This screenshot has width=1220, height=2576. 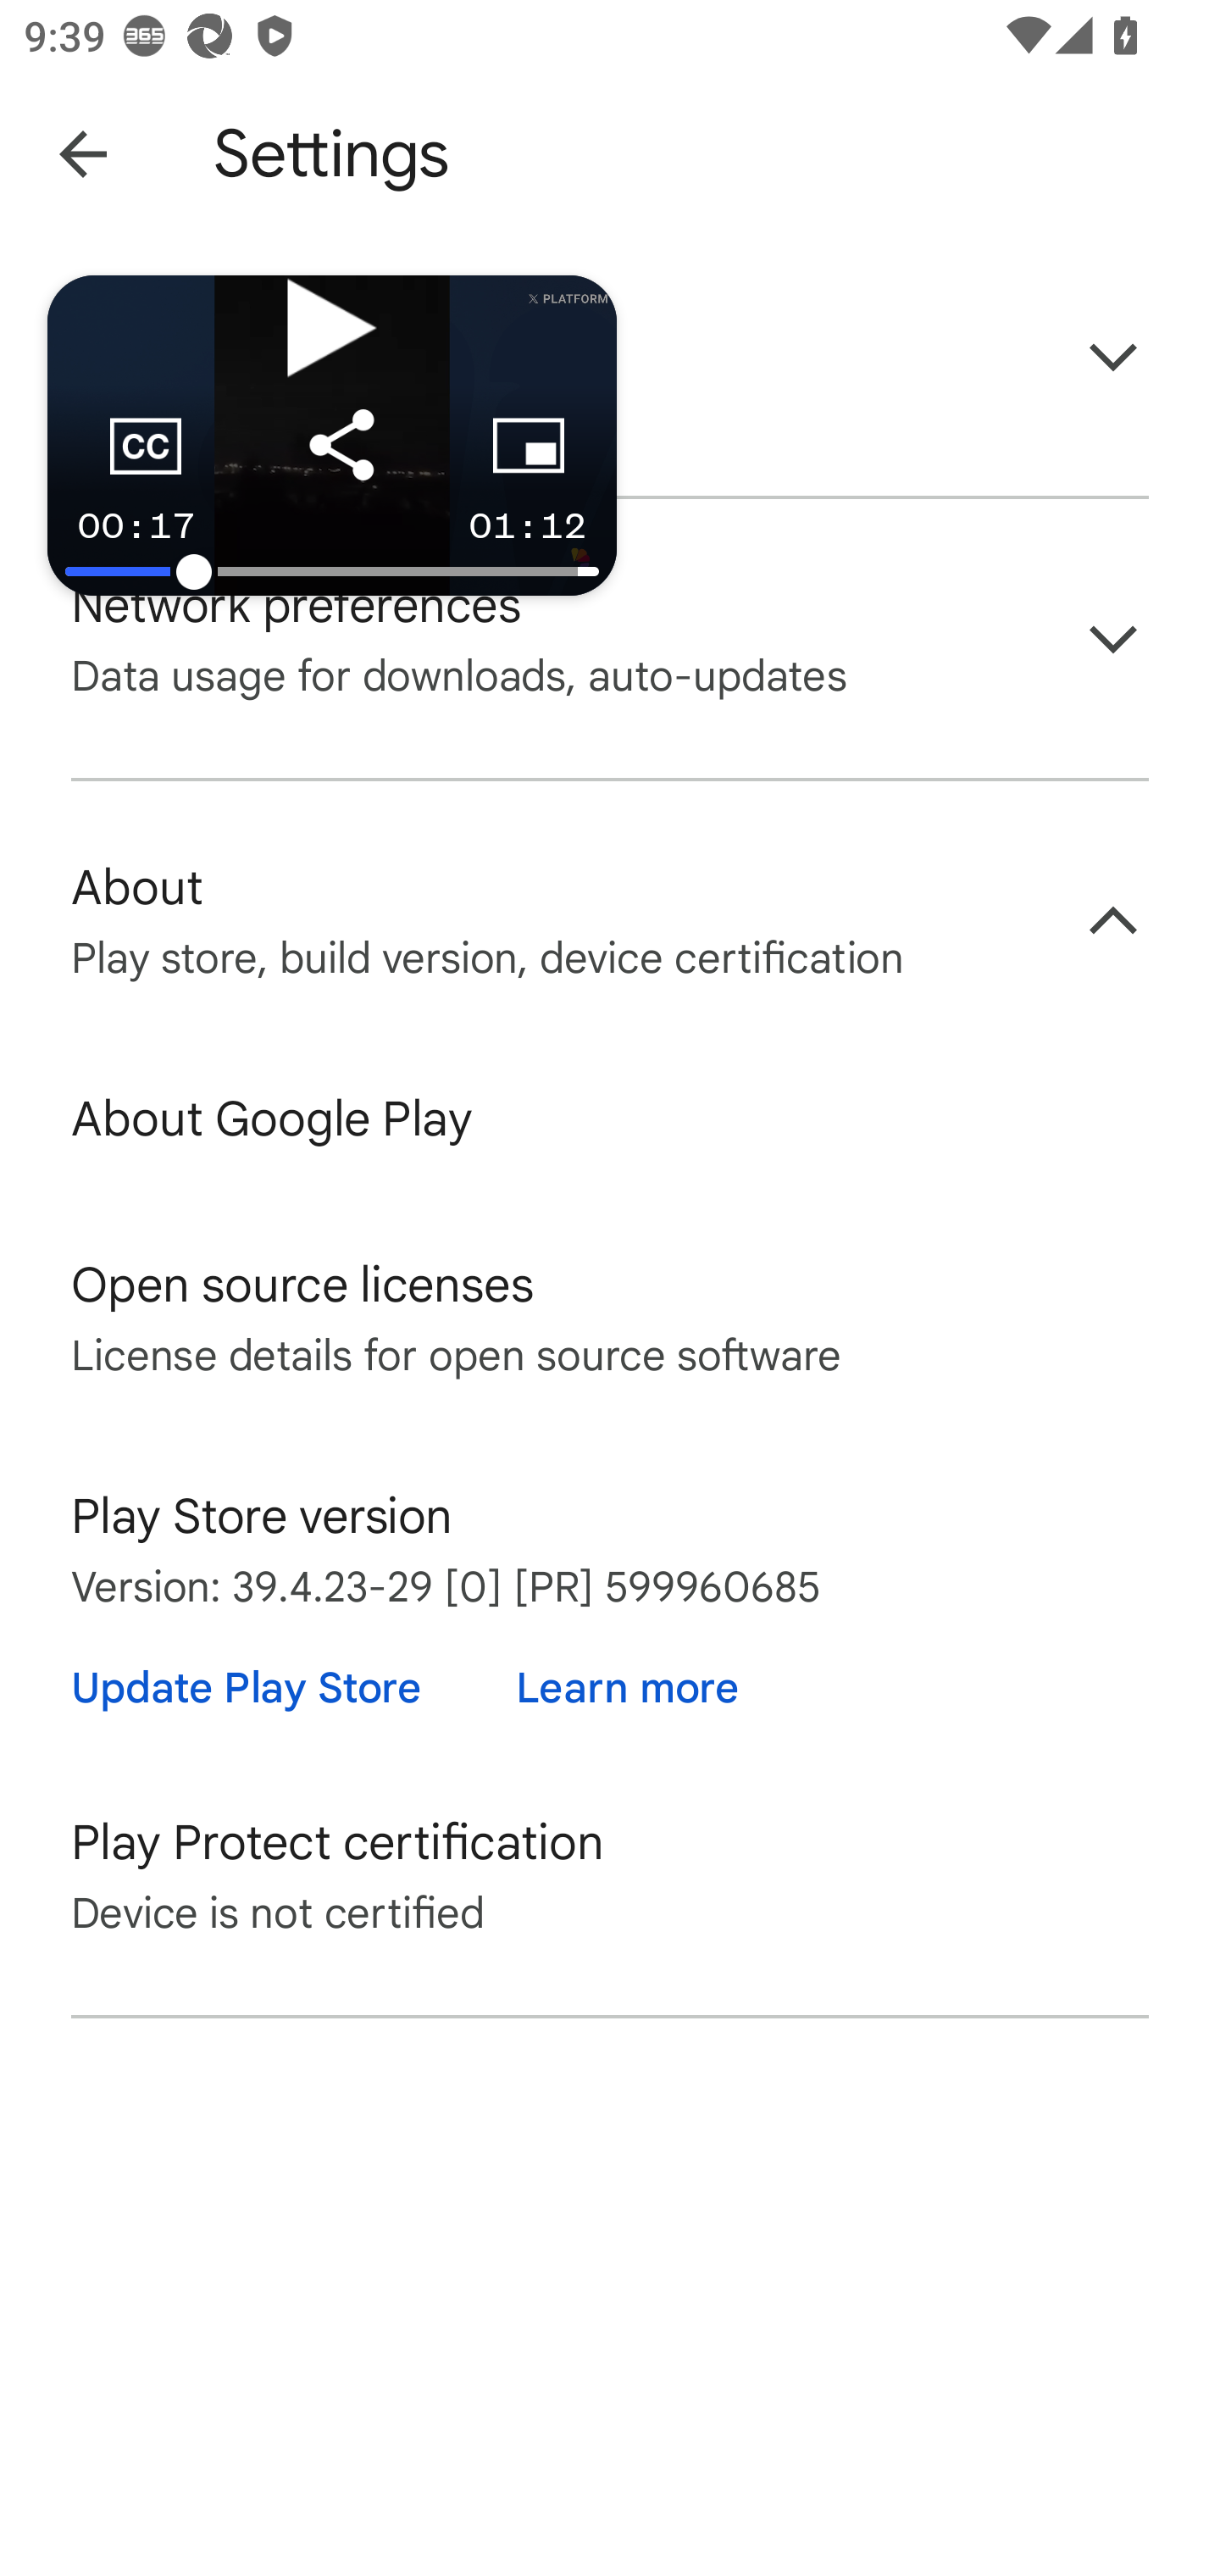 What do you see at coordinates (246, 1688) in the screenshot?
I see `Update Play Store` at bounding box center [246, 1688].